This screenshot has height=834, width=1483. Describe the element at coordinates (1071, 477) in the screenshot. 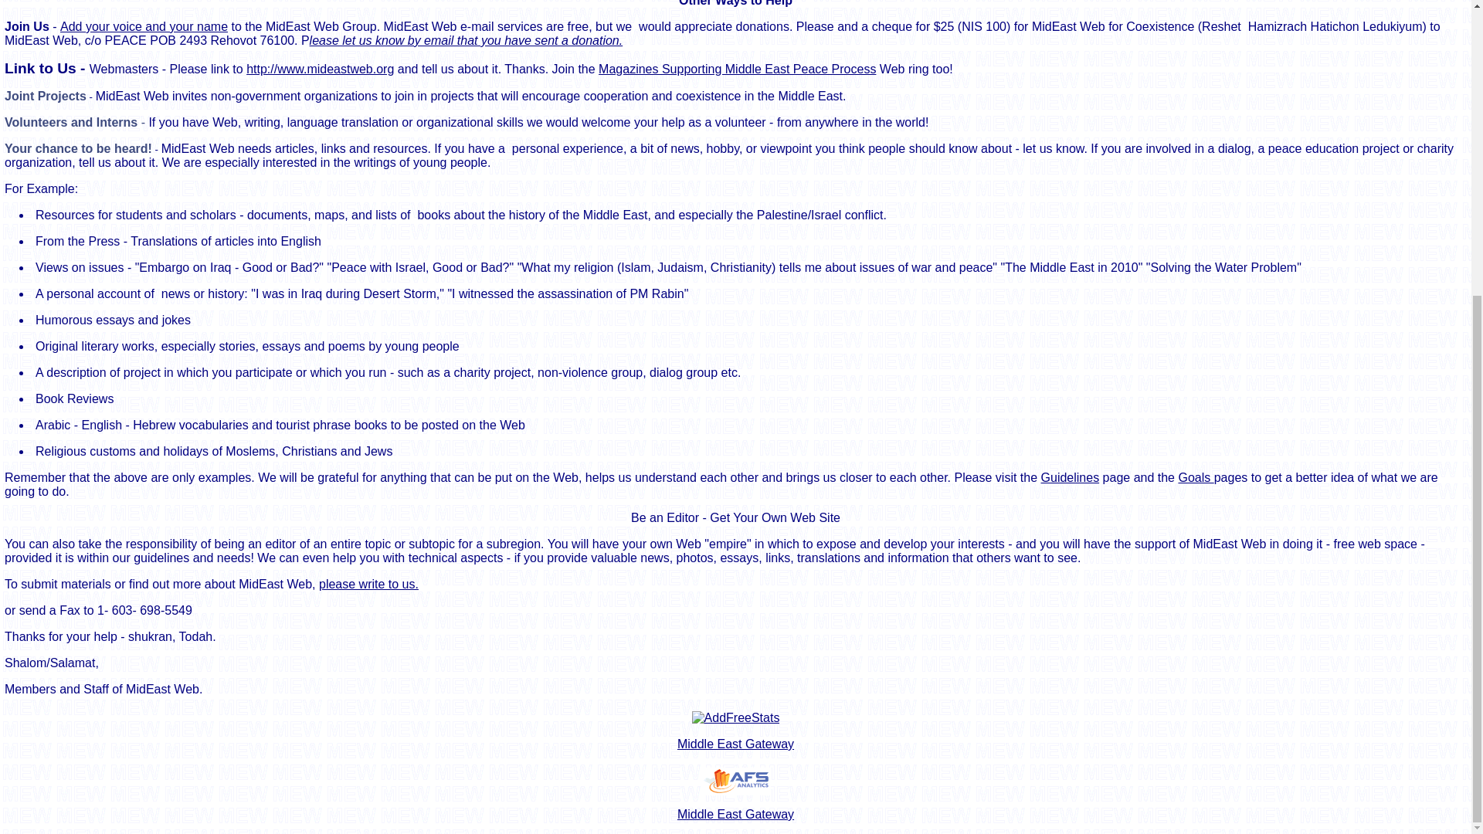

I see `Guidelines` at that location.